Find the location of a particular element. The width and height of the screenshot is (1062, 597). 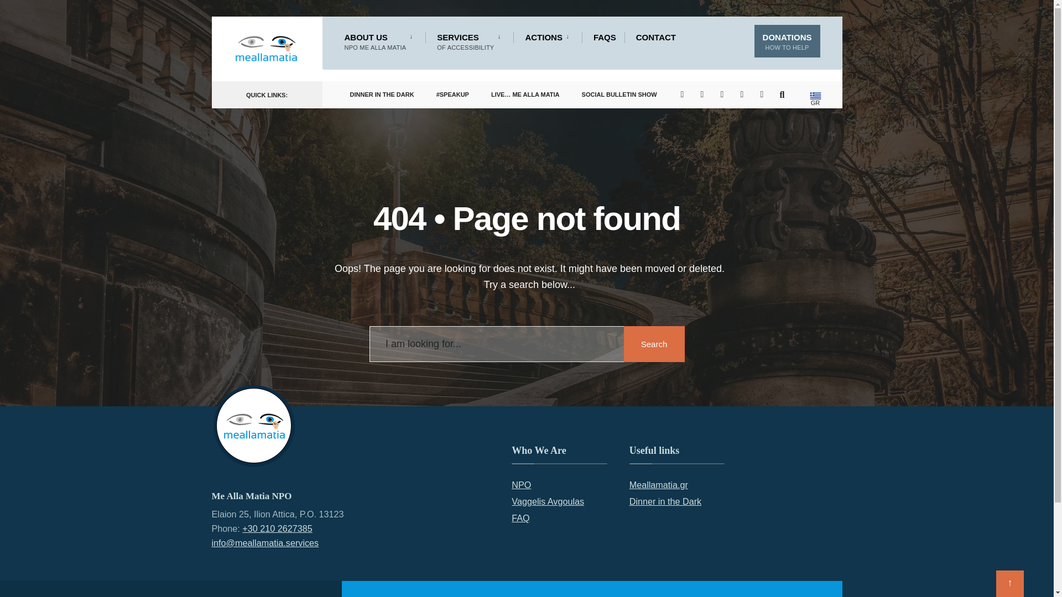

I am looking for... is located at coordinates (764, 94).